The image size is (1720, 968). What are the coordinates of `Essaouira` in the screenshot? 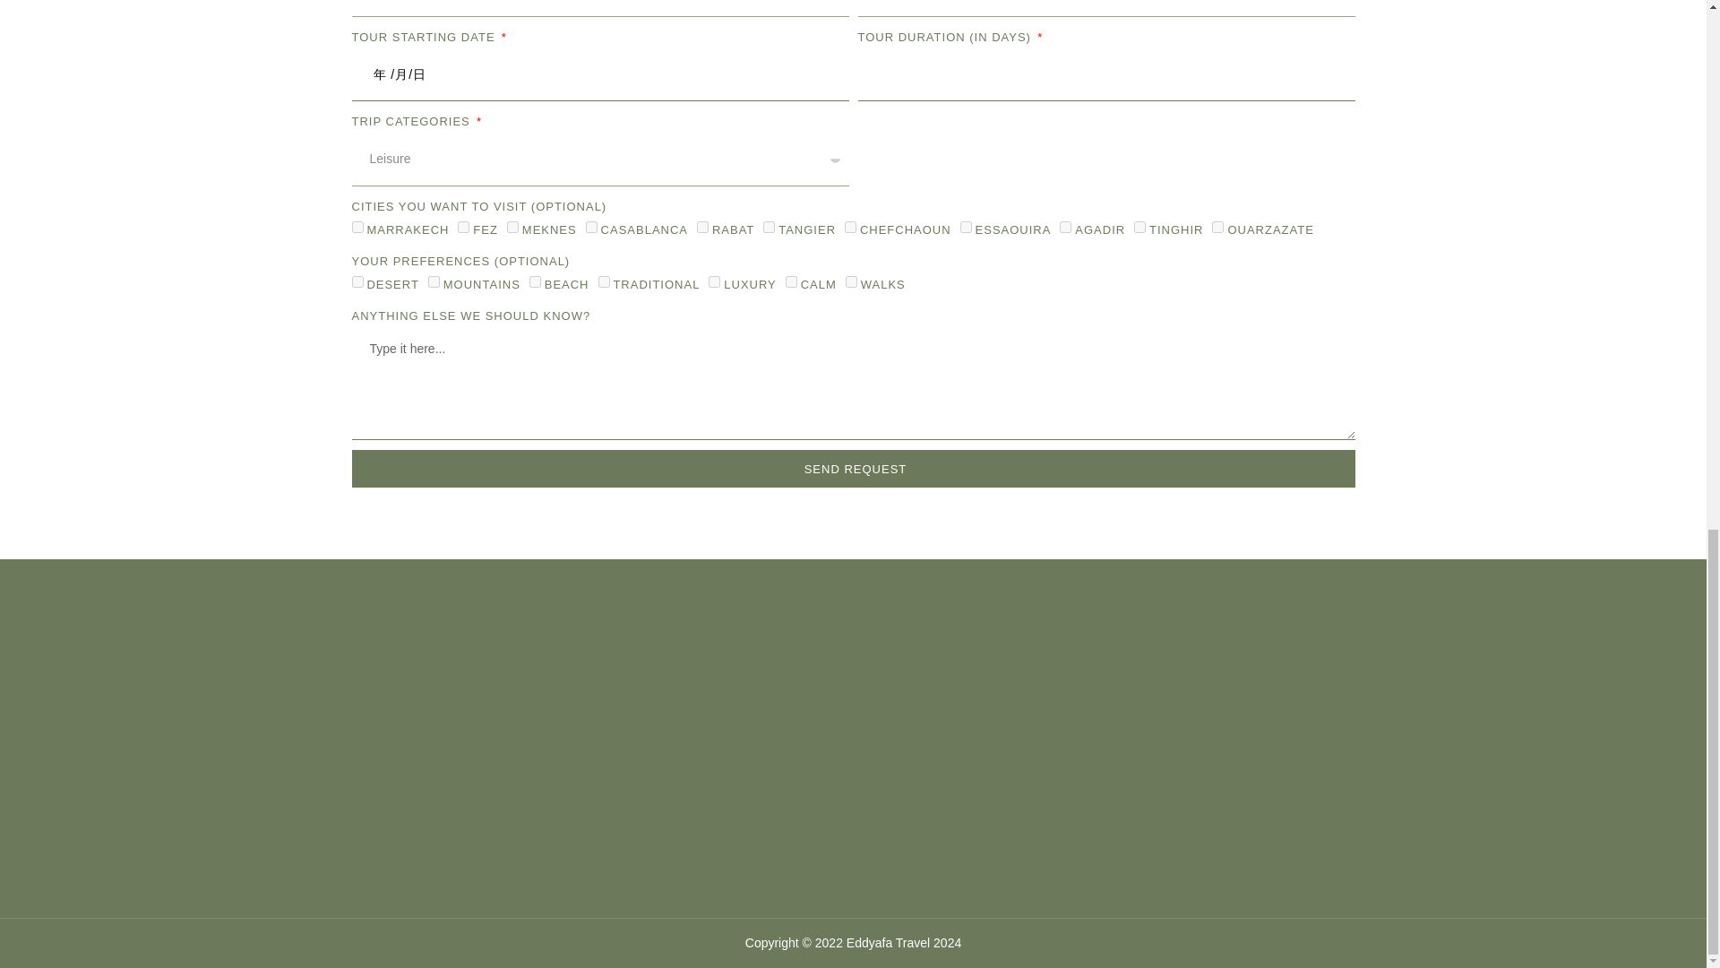 It's located at (966, 228).